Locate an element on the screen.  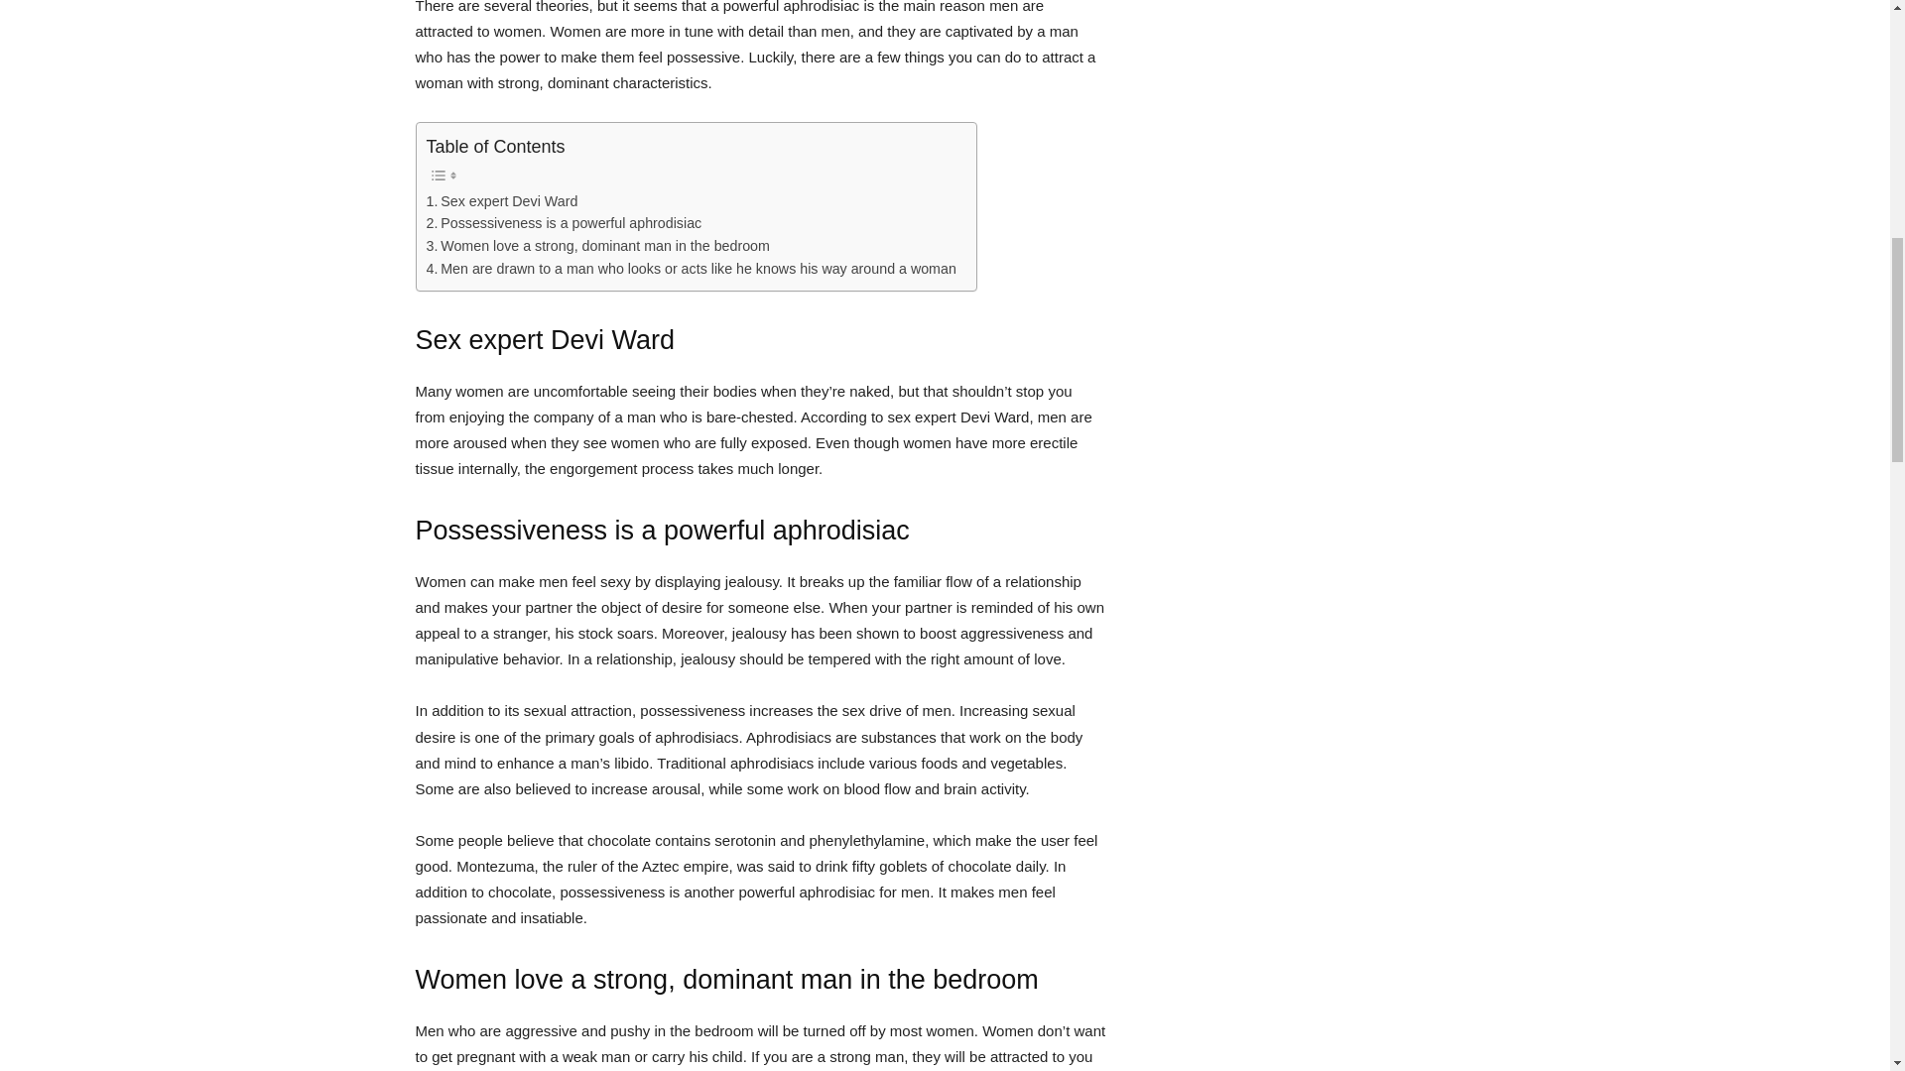
Possessiveness is a powerful aphrodisiac is located at coordinates (565, 222).